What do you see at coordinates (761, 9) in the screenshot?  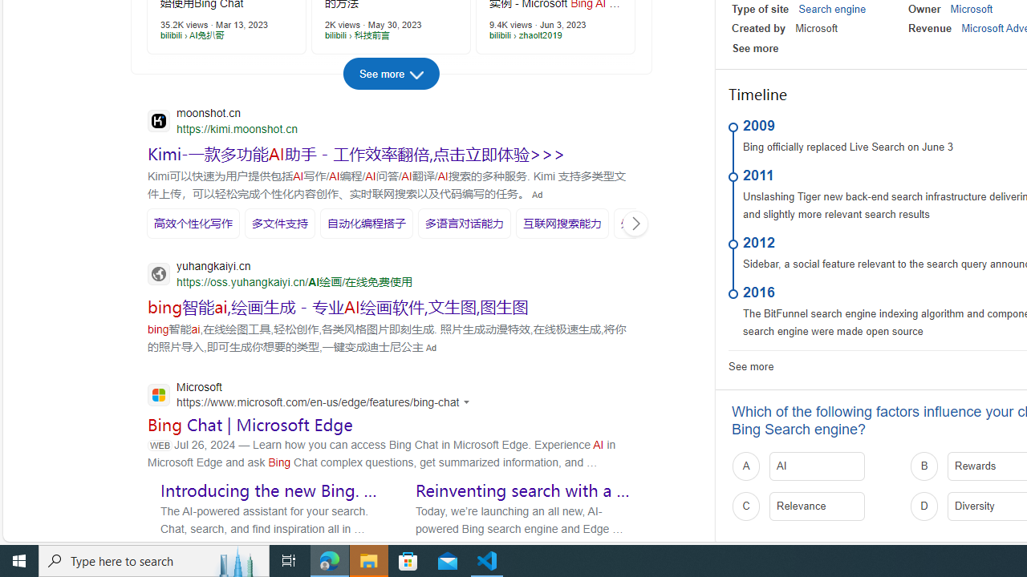 I see `Type of site` at bounding box center [761, 9].